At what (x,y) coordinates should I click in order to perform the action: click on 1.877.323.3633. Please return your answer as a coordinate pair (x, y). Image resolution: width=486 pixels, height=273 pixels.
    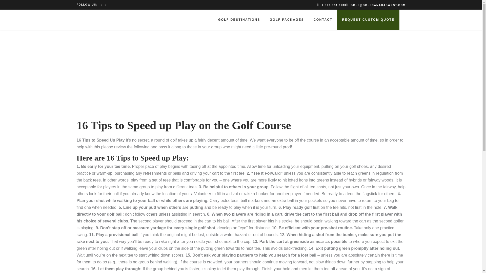
    Looking at the image, I should click on (332, 5).